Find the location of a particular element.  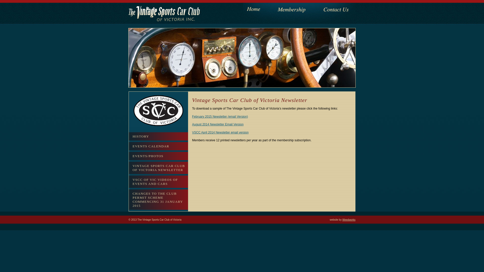

VINTAGE SPORTS CAR CLUB OF VICTORIA NEWSLETTER is located at coordinates (158, 168).